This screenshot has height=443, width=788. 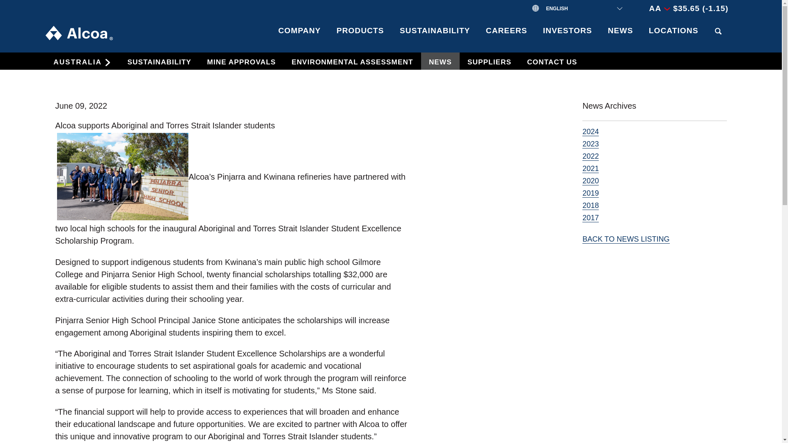 I want to click on SUSTAINABILITY, so click(x=435, y=35).